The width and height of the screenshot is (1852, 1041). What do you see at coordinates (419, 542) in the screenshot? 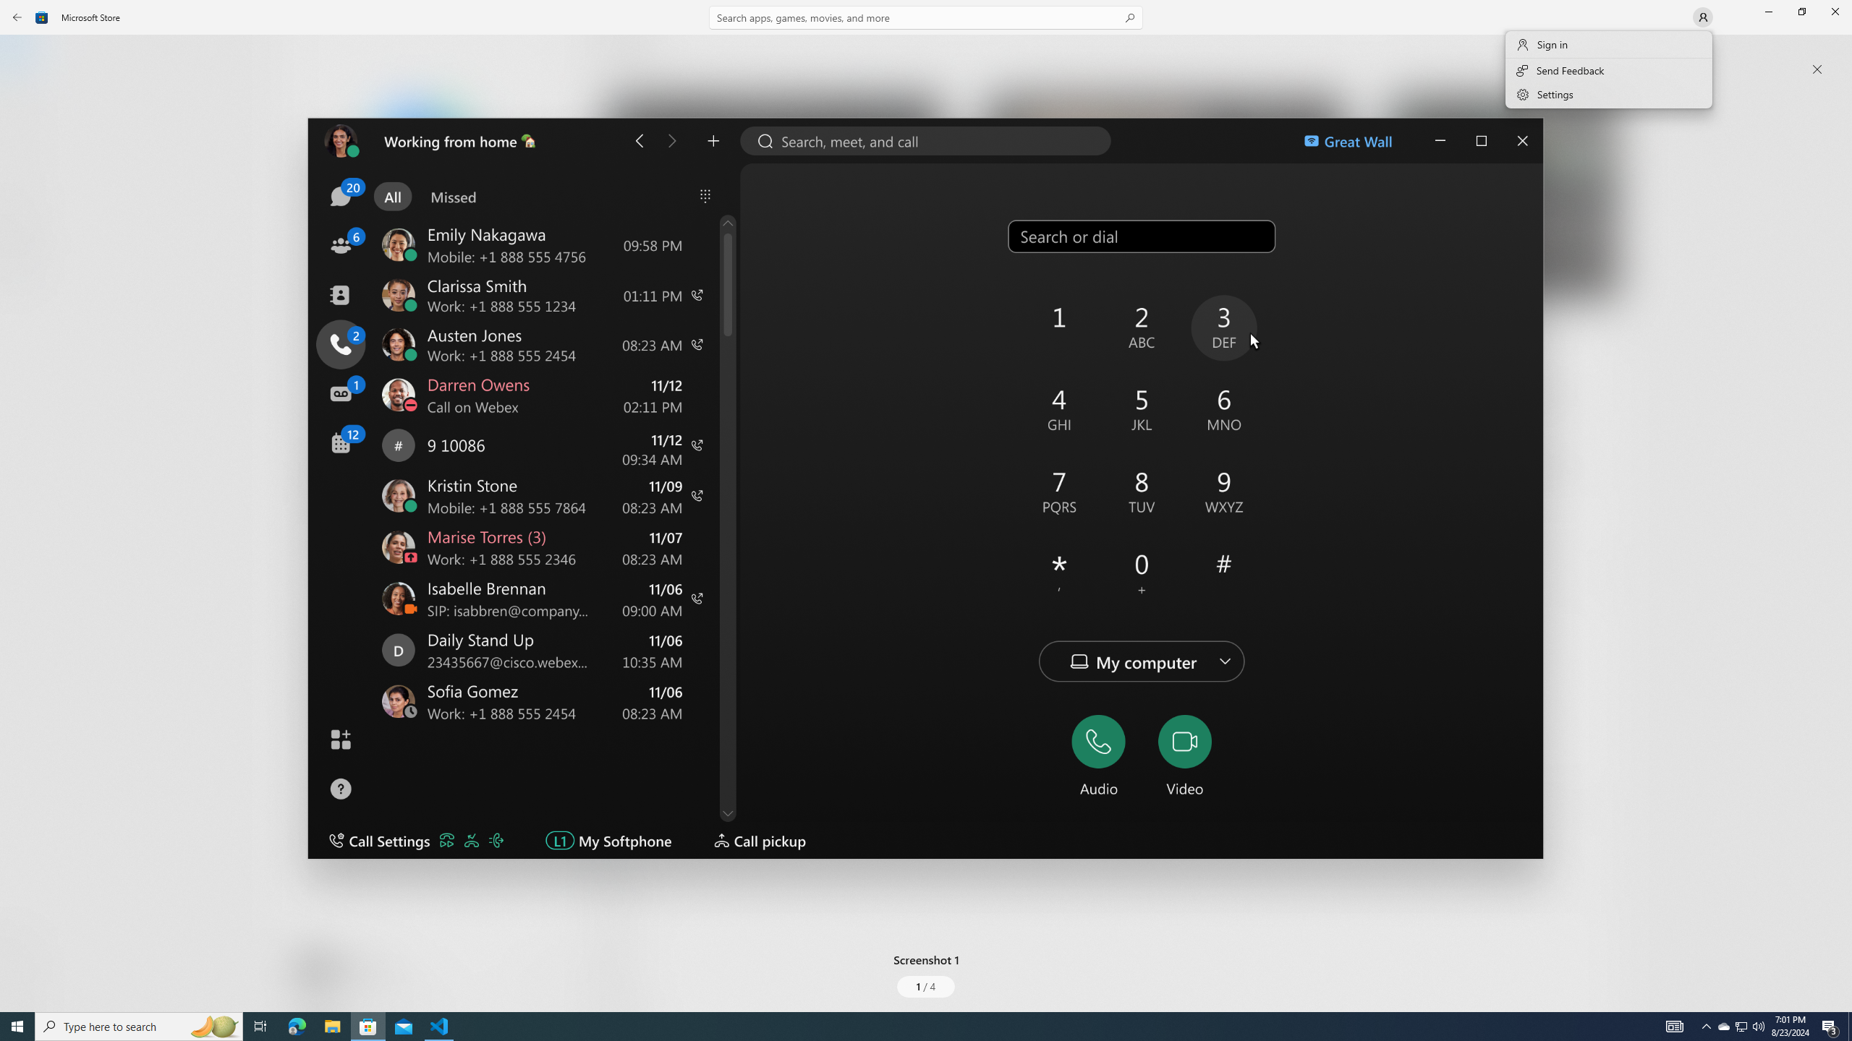
I see `Productivity` at bounding box center [419, 542].